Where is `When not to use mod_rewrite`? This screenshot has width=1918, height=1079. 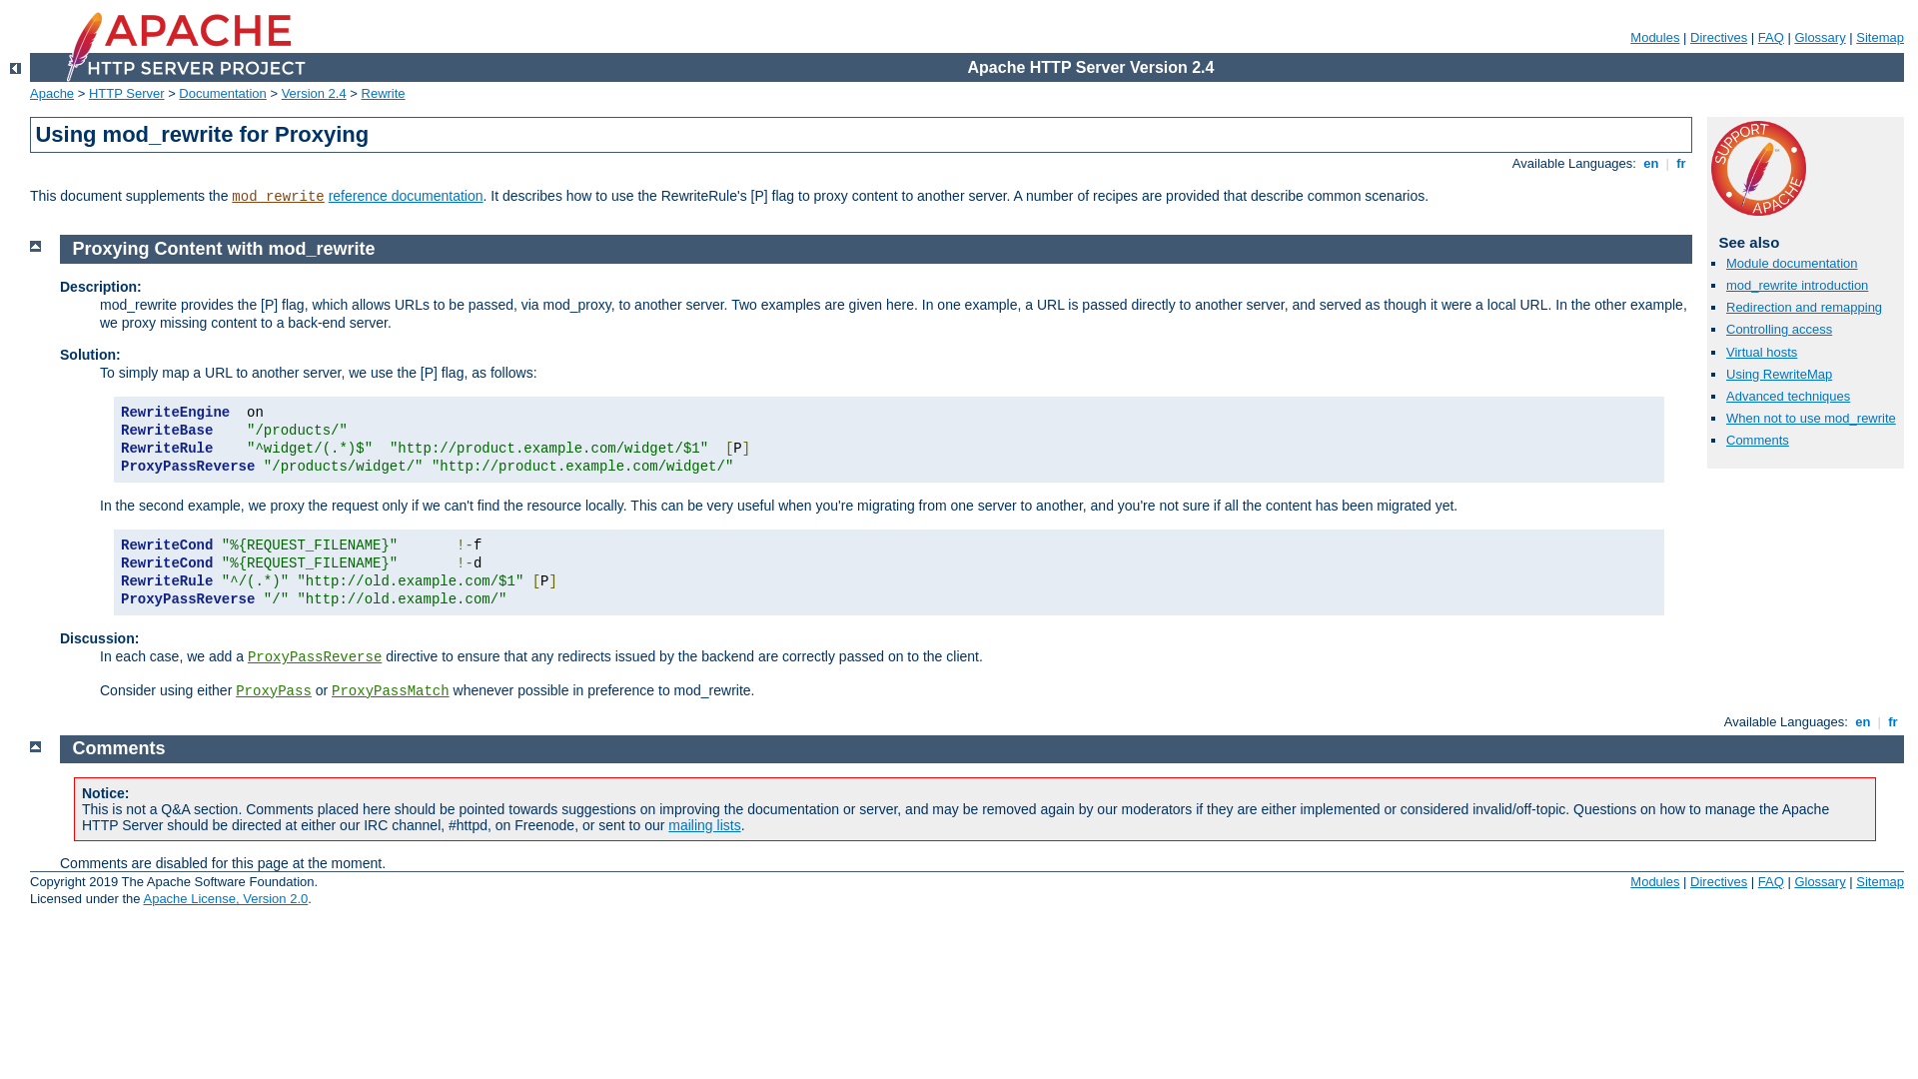 When not to use mod_rewrite is located at coordinates (1811, 418).